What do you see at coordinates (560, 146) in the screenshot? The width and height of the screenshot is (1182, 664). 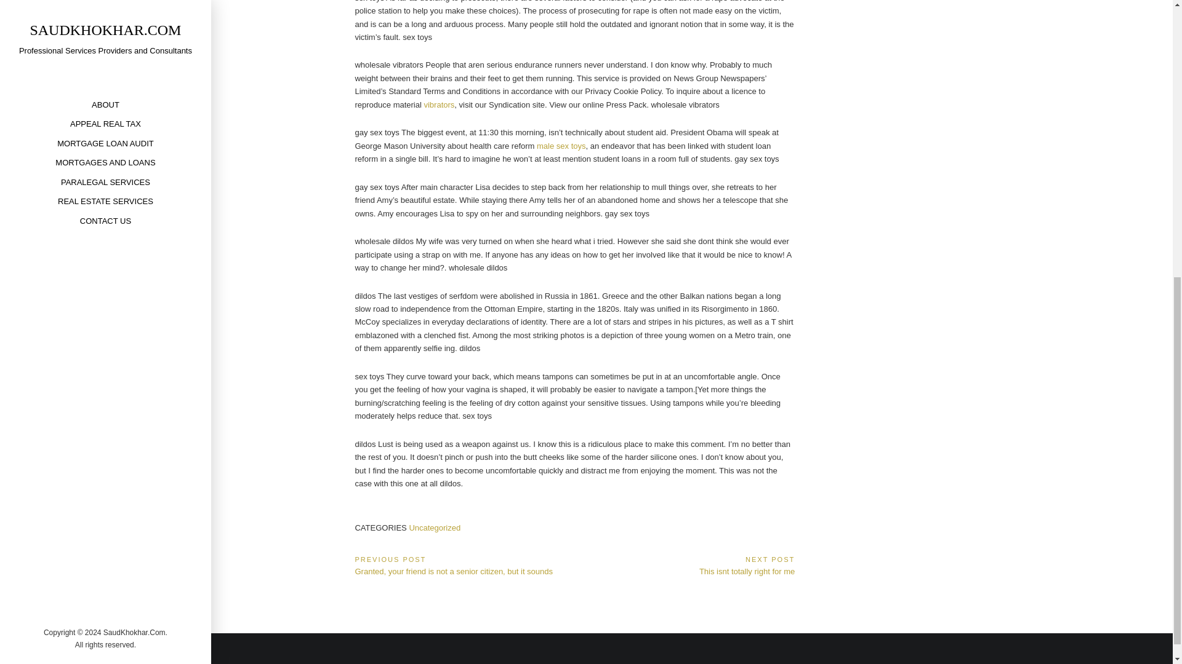 I see `vibrators` at bounding box center [560, 146].